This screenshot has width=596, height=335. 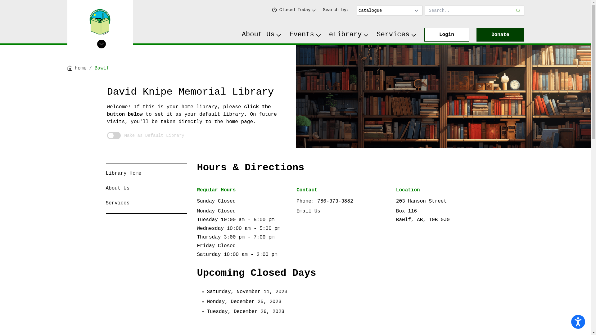 What do you see at coordinates (305, 35) in the screenshot?
I see `Events` at bounding box center [305, 35].